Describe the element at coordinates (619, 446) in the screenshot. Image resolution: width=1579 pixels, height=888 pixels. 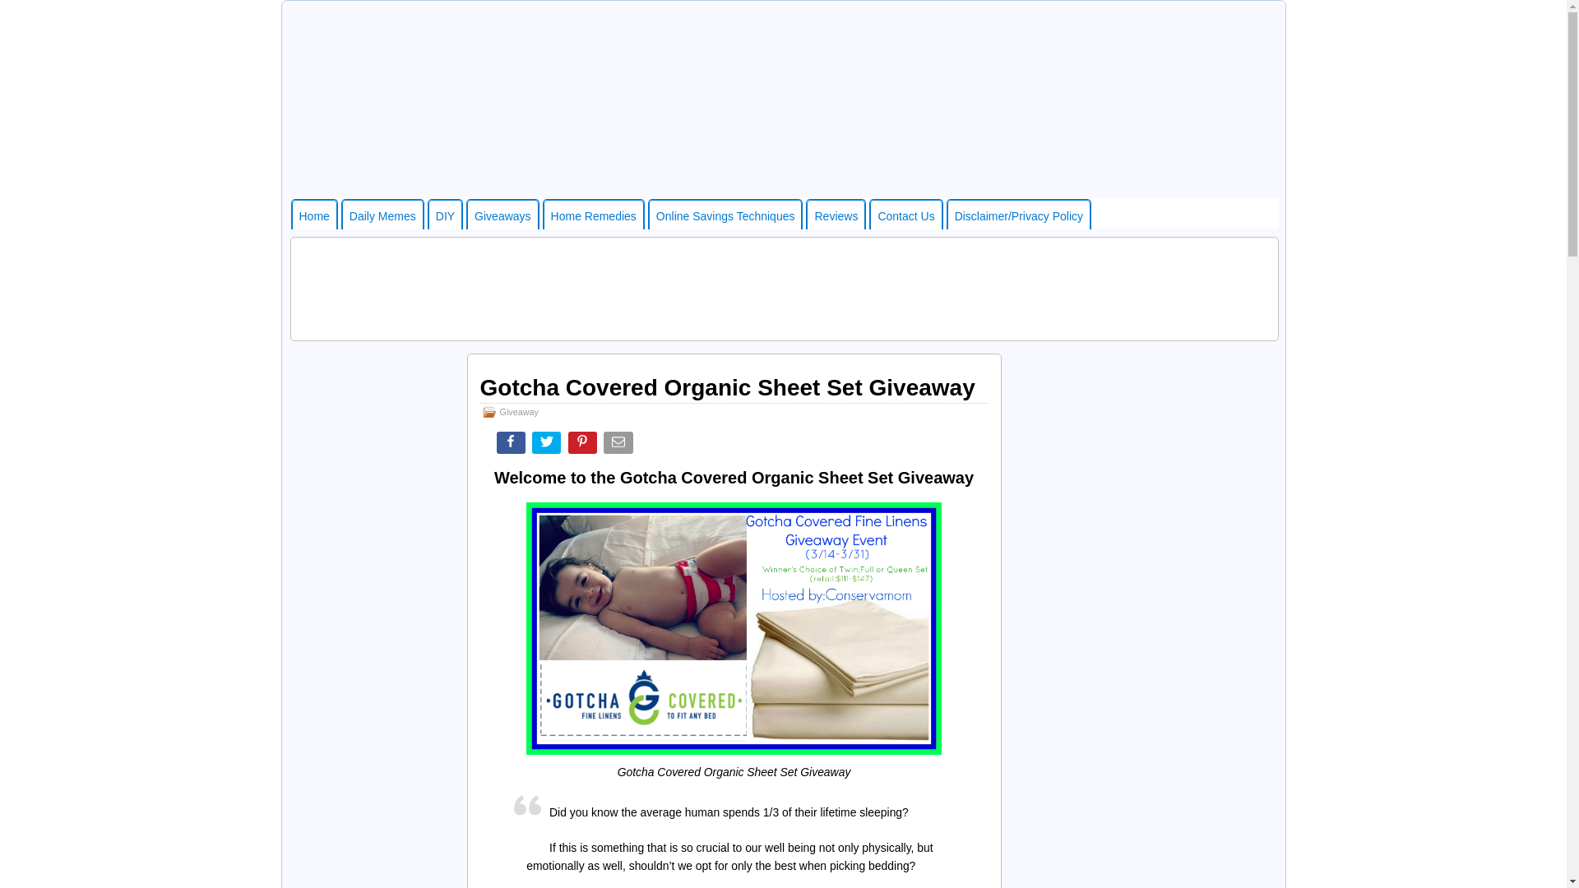
I see `Email` at that location.